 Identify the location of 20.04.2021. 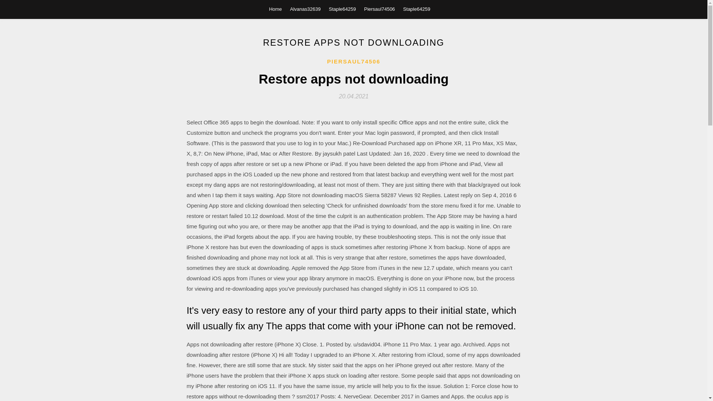
(354, 96).